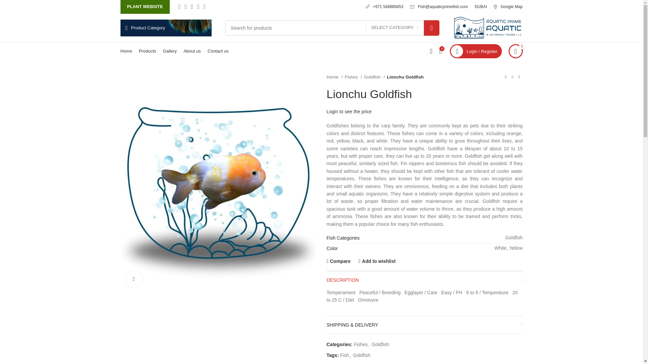 The height and width of the screenshot is (364, 648). Describe the element at coordinates (475, 51) in the screenshot. I see `My account` at that location.